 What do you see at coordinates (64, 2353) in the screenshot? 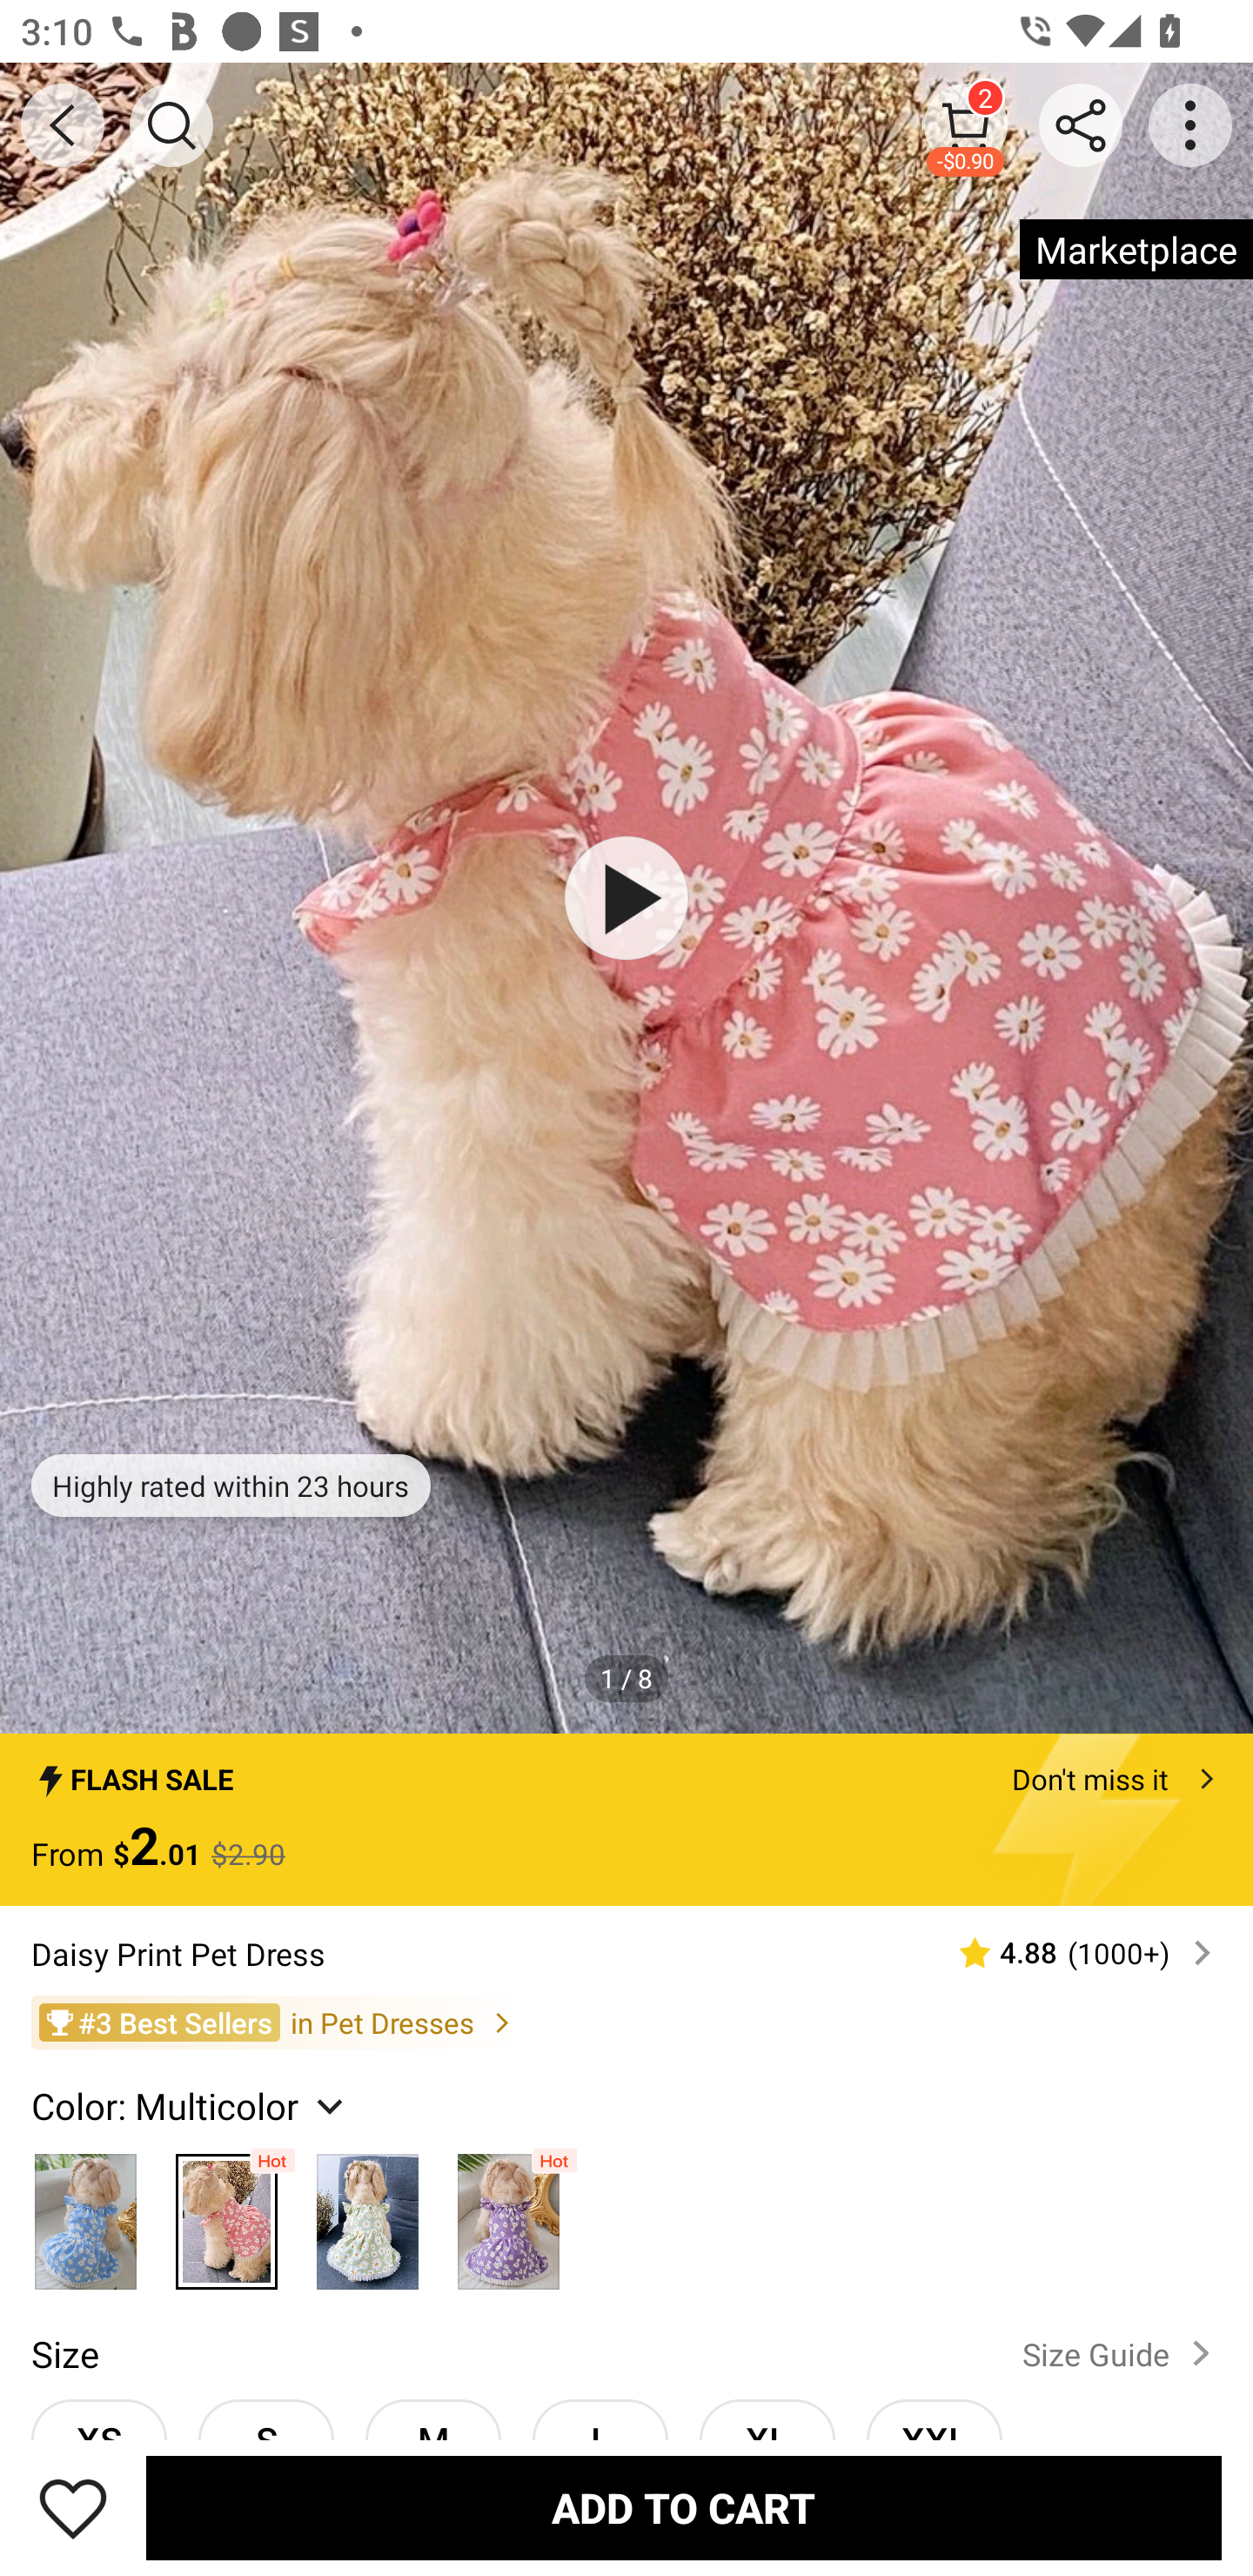
I see `Size` at bounding box center [64, 2353].